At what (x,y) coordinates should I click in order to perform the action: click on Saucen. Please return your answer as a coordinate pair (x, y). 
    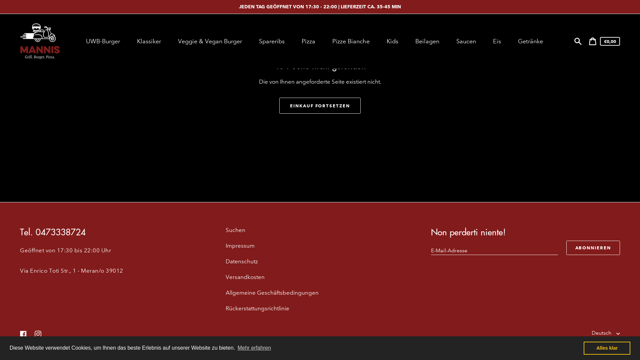
    Looking at the image, I should click on (467, 41).